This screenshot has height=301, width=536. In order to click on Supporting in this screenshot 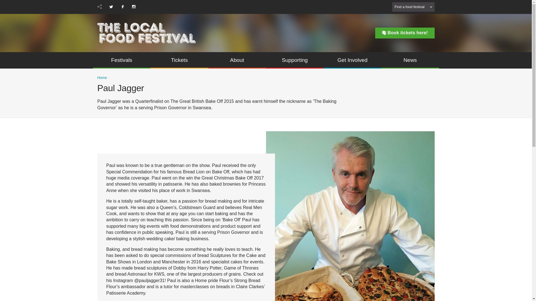, I will do `click(295, 60)`.